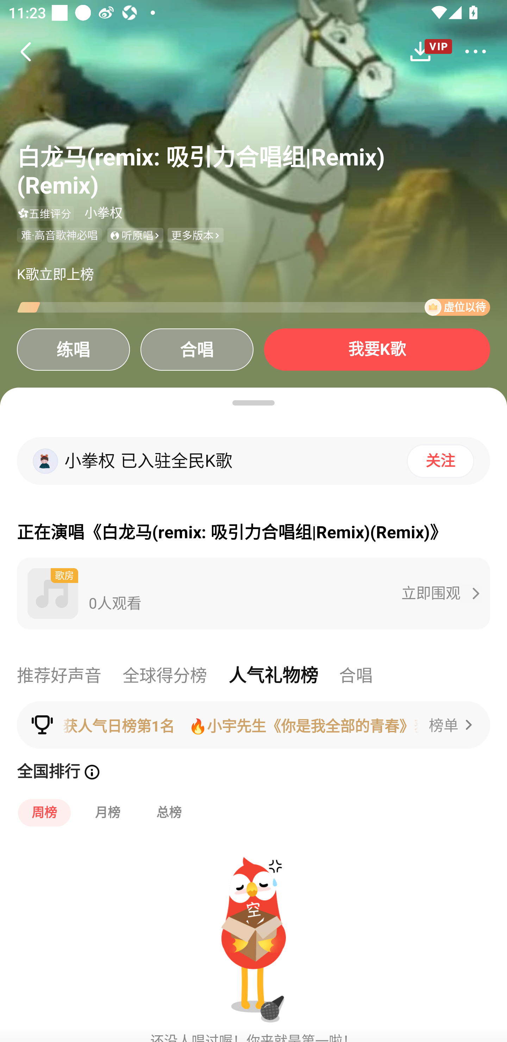 The image size is (507, 1042). What do you see at coordinates (254, 774) in the screenshot?
I see `全国排行 榜单规则` at bounding box center [254, 774].